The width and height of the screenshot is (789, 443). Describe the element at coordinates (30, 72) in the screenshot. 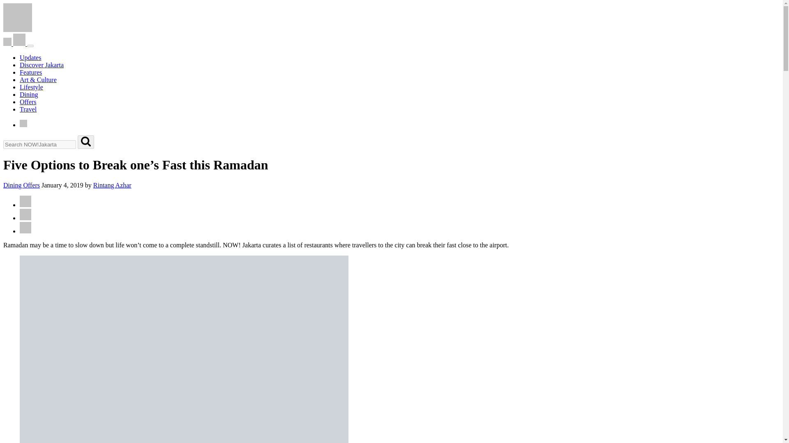

I see `Features` at that location.